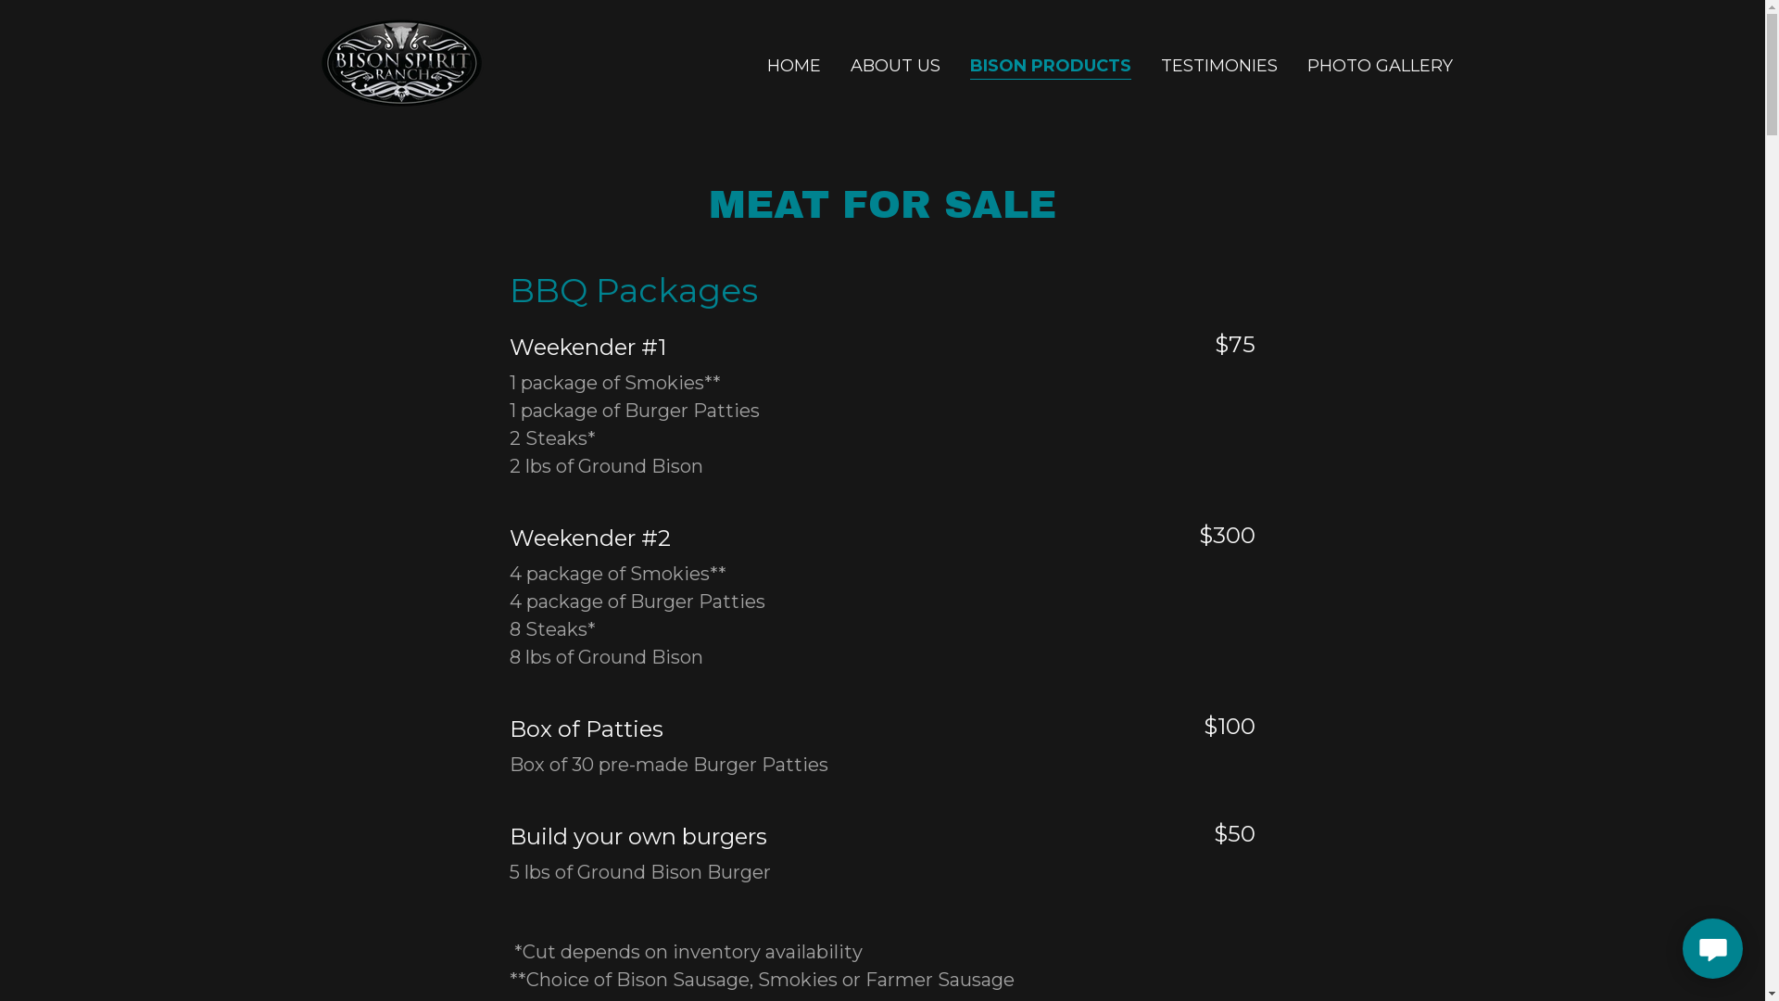 The width and height of the screenshot is (1779, 1001). What do you see at coordinates (895, 65) in the screenshot?
I see `ABOUT US` at bounding box center [895, 65].